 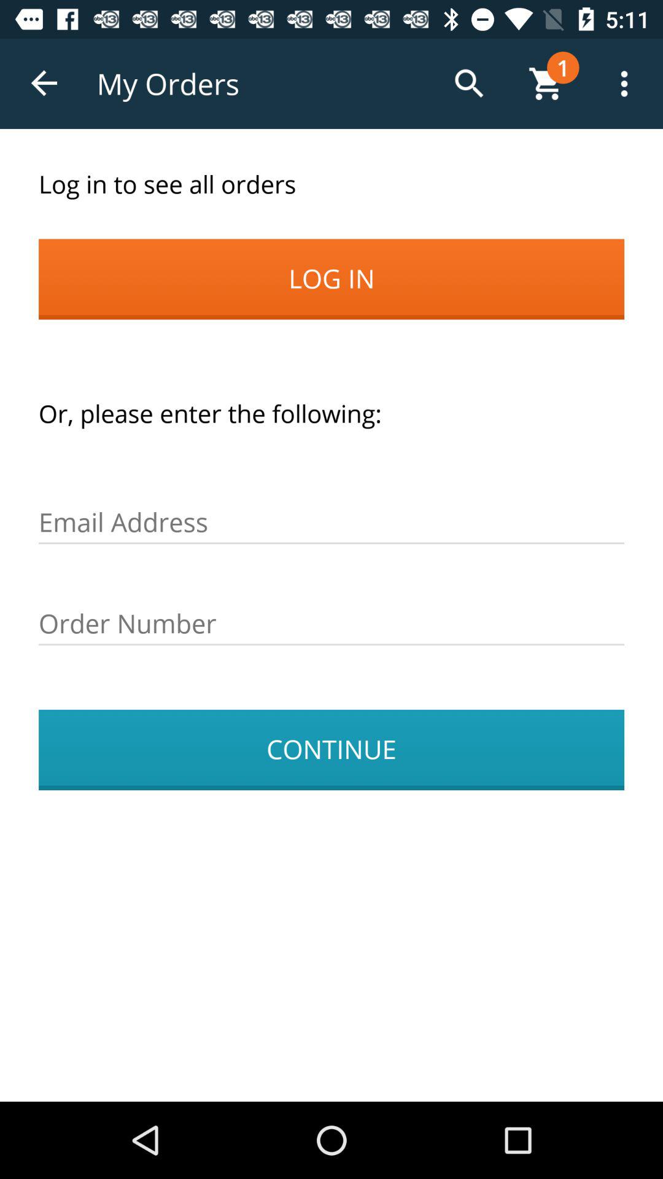 What do you see at coordinates (331, 624) in the screenshot?
I see `enter text` at bounding box center [331, 624].